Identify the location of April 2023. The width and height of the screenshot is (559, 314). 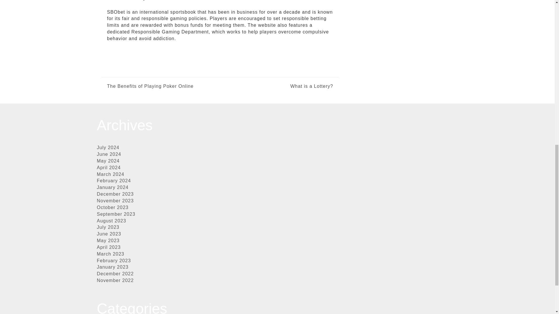
(109, 247).